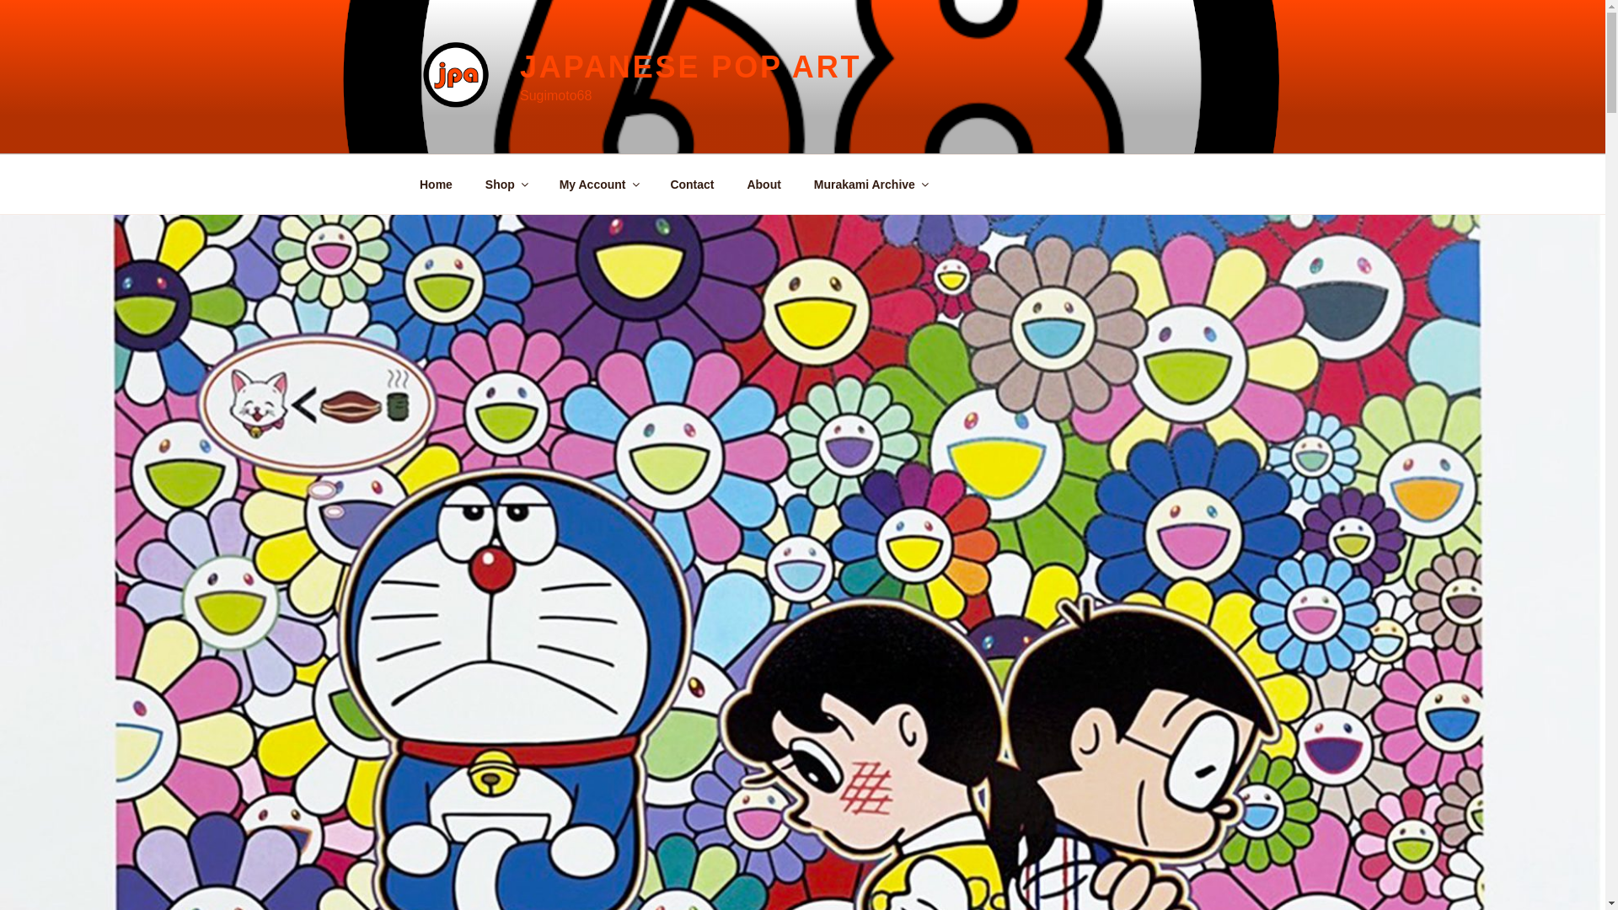 The height and width of the screenshot is (910, 1618). I want to click on JAPANESE POP ART, so click(691, 67).